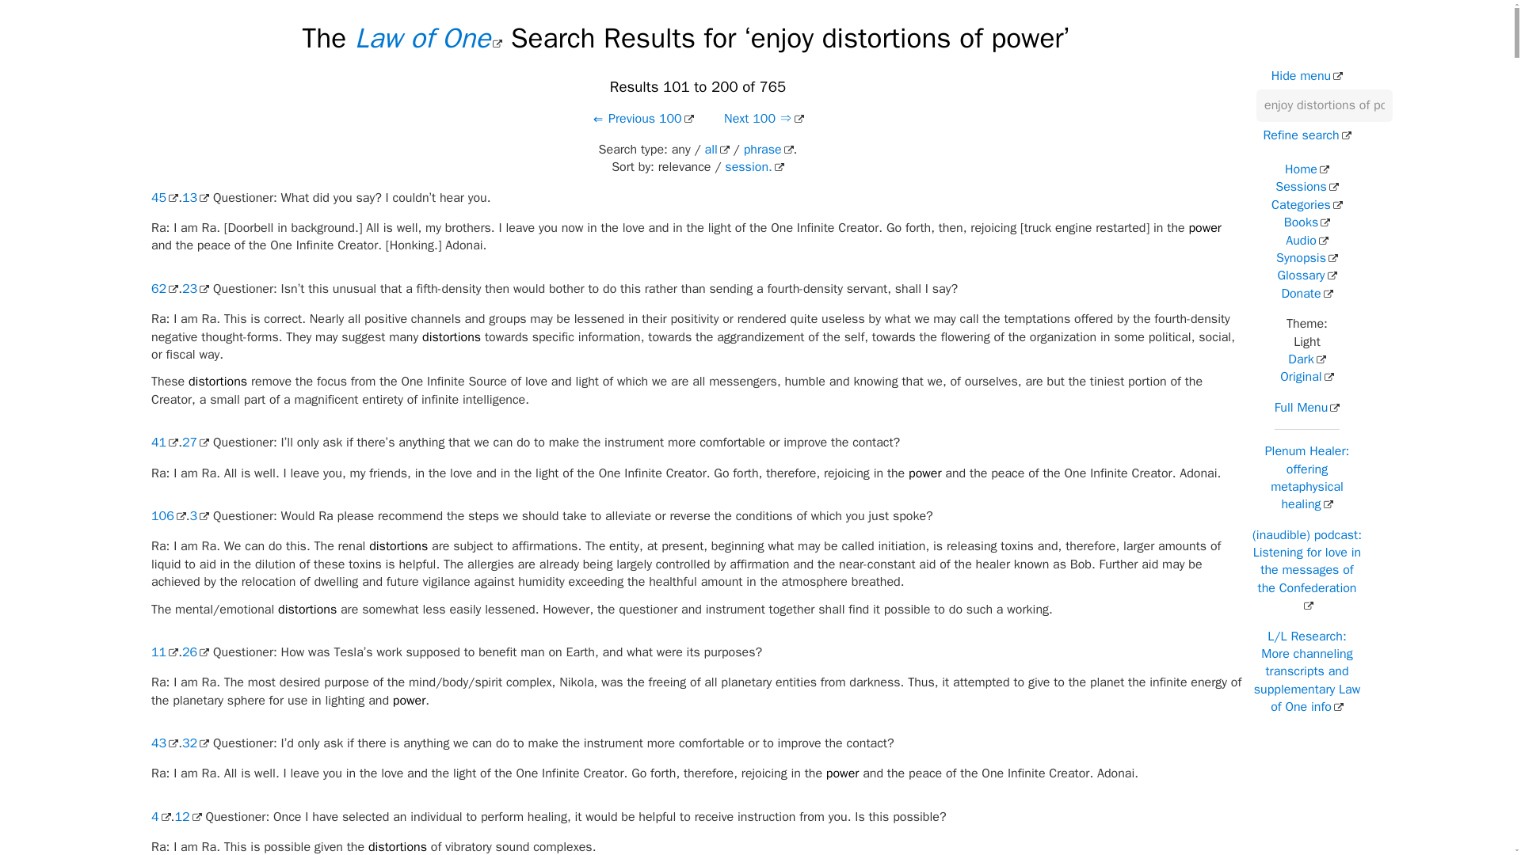 This screenshot has width=1521, height=855. Describe the element at coordinates (164, 442) in the screenshot. I see `41` at that location.